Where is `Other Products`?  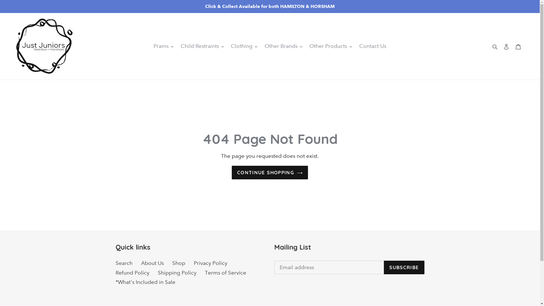
Other Products is located at coordinates (331, 46).